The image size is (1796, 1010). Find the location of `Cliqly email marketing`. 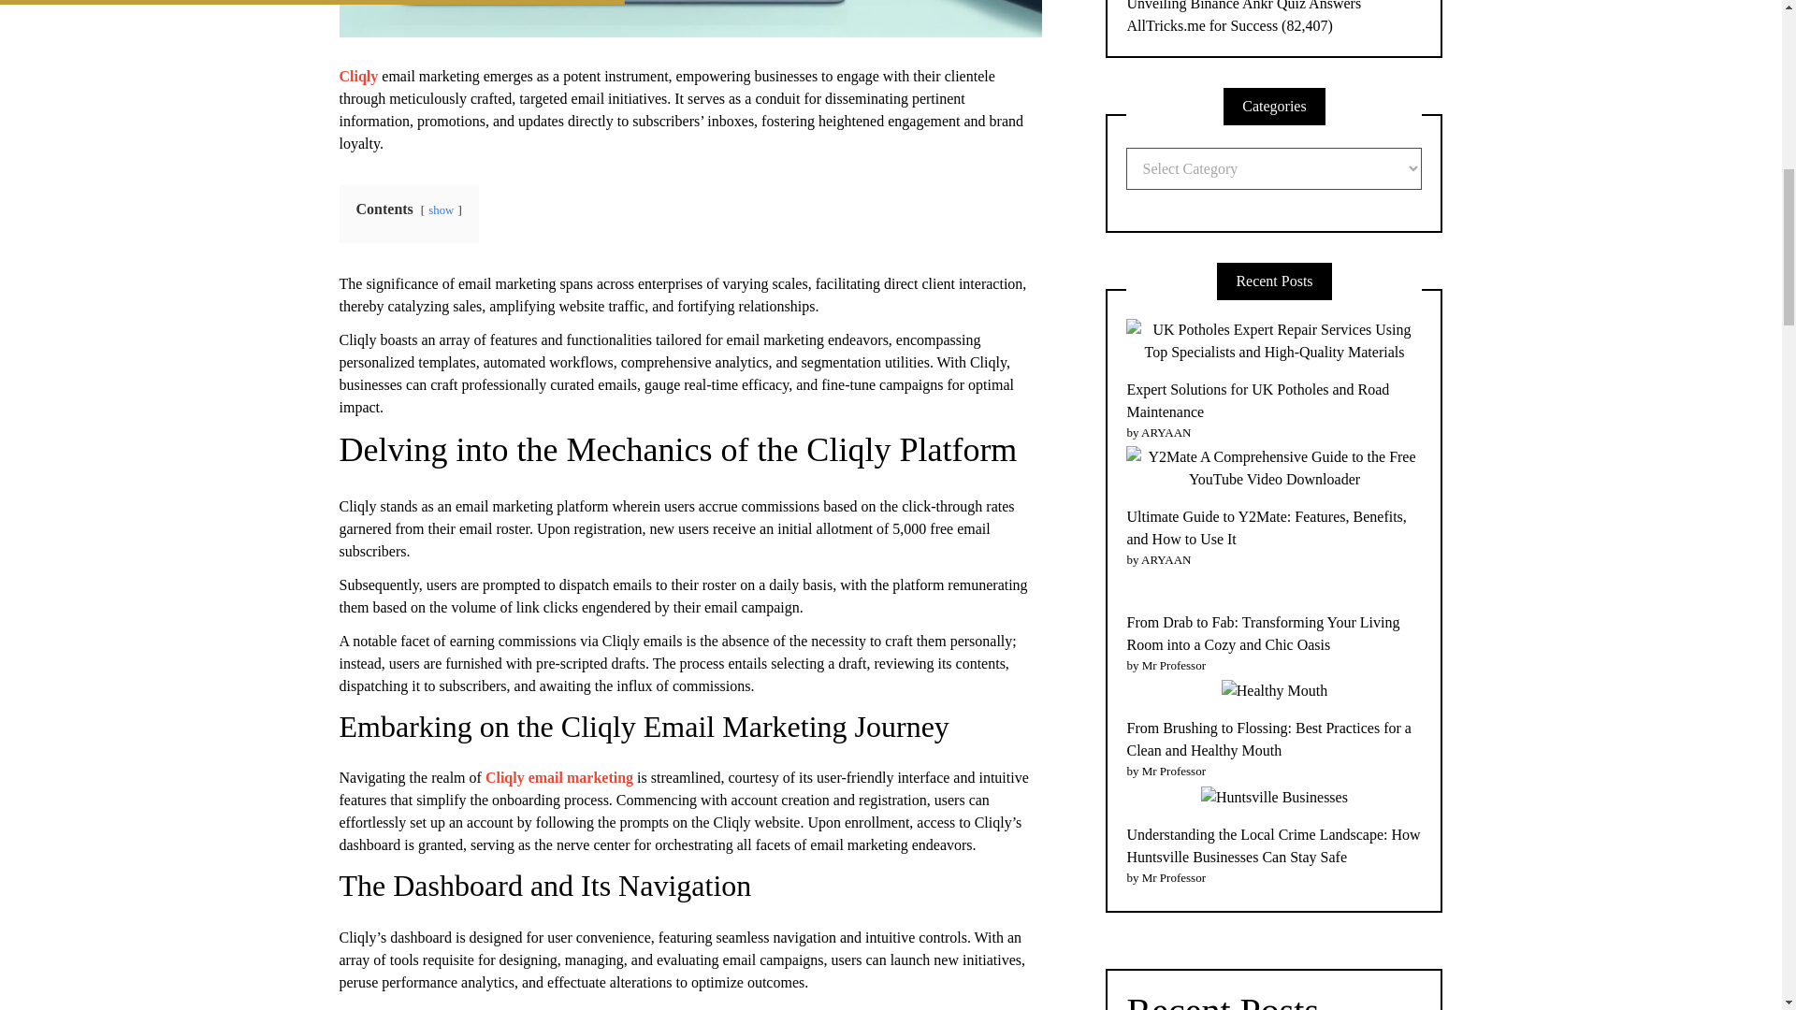

Cliqly email marketing is located at coordinates (559, 777).